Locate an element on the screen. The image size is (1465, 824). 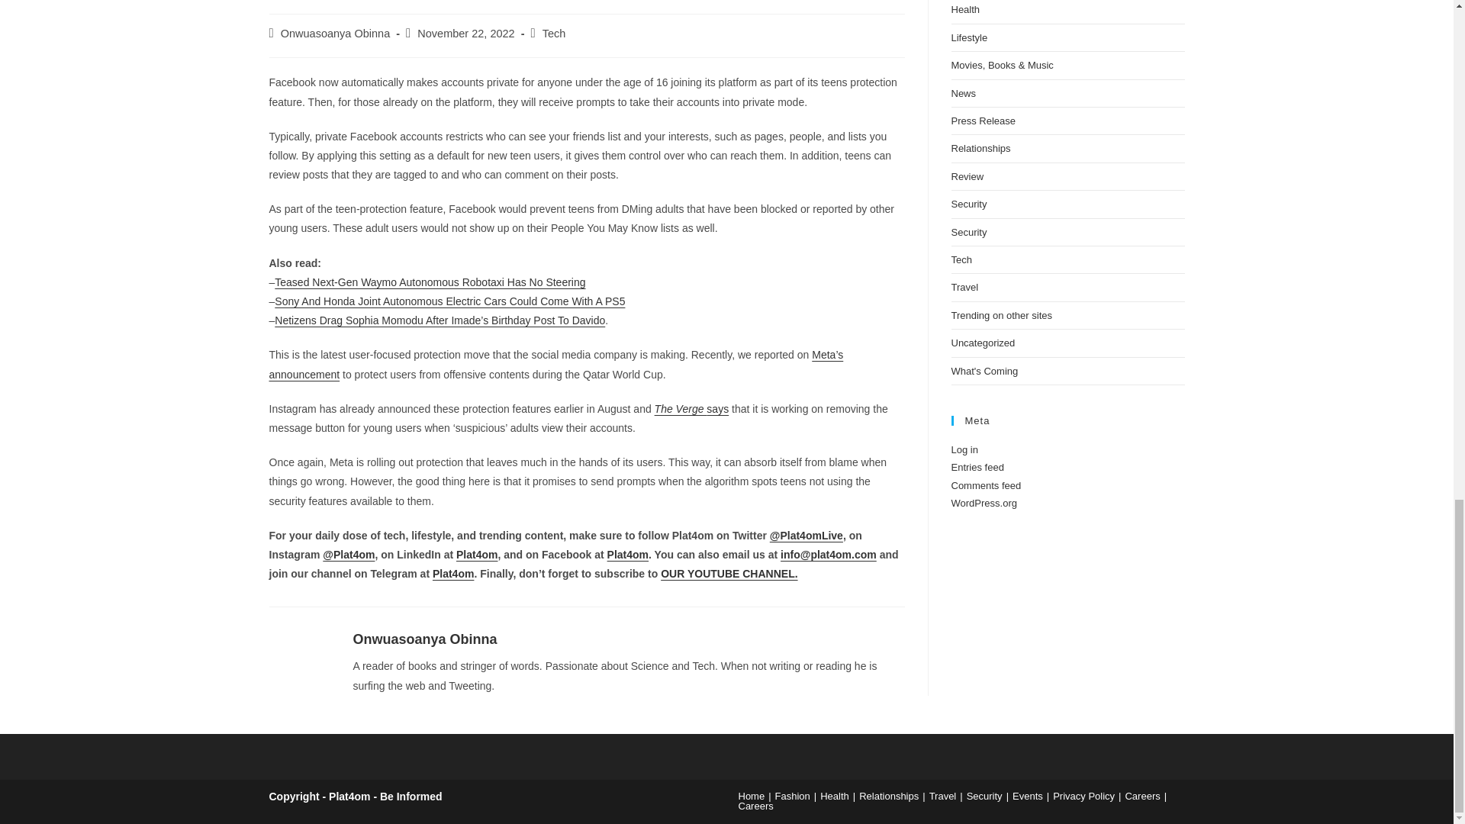
OUR YOUTUBE CHANNEL. is located at coordinates (728, 574).